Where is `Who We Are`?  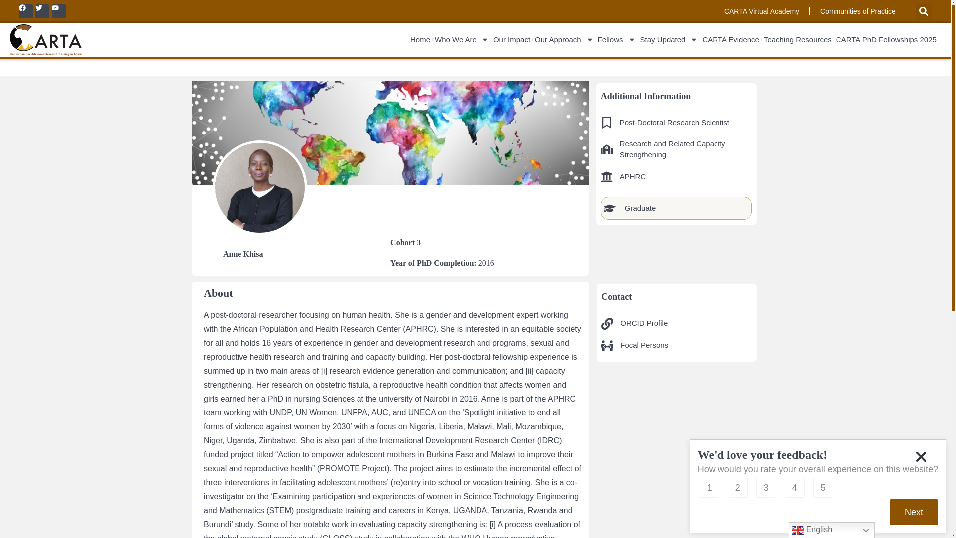 Who We Are is located at coordinates (462, 40).